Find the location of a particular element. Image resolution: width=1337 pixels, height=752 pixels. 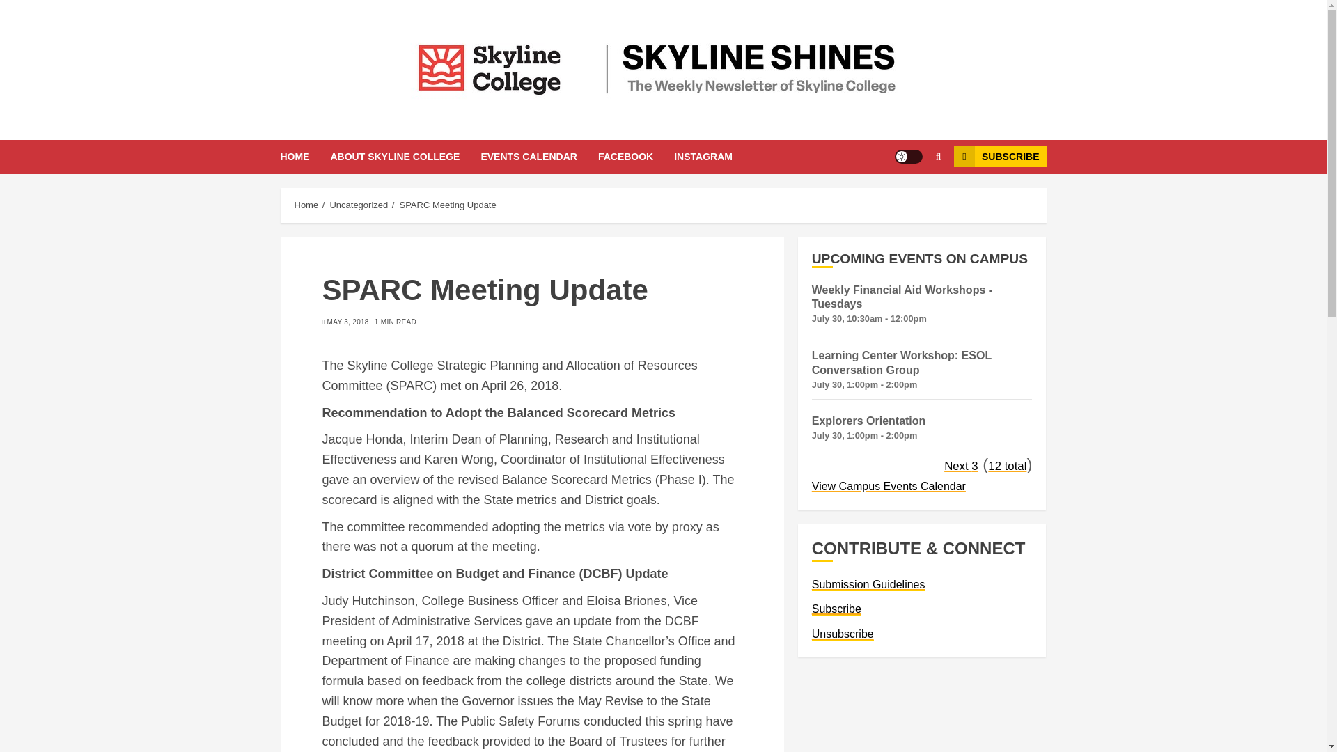

Home is located at coordinates (306, 205).